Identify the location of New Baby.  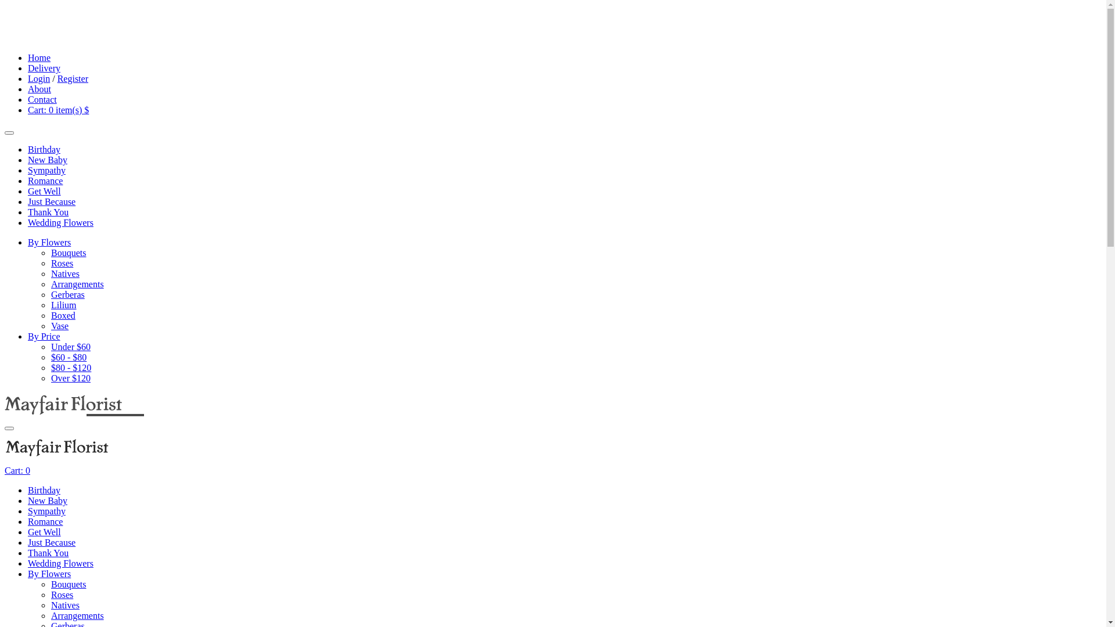
(48, 500).